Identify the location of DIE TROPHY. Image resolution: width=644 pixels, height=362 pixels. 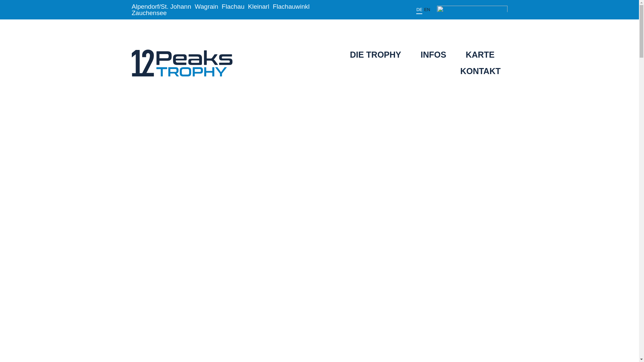
(376, 55).